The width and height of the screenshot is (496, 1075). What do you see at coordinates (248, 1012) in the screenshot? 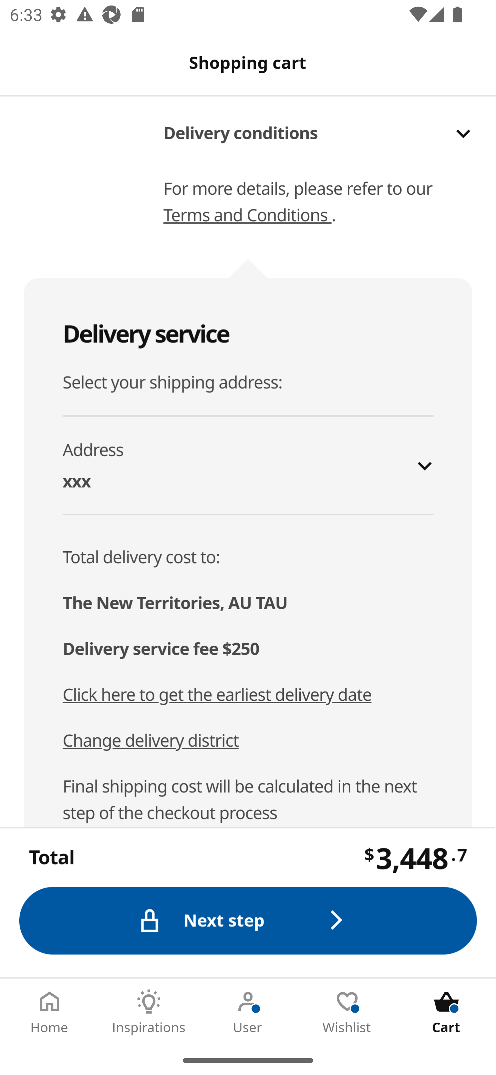
I see `User
Tab 3 of 5` at bounding box center [248, 1012].